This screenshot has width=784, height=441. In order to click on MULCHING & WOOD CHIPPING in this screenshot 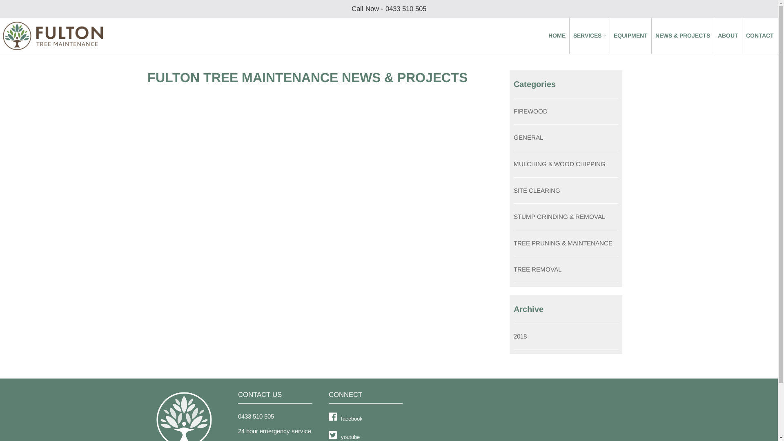, I will do `click(559, 164)`.